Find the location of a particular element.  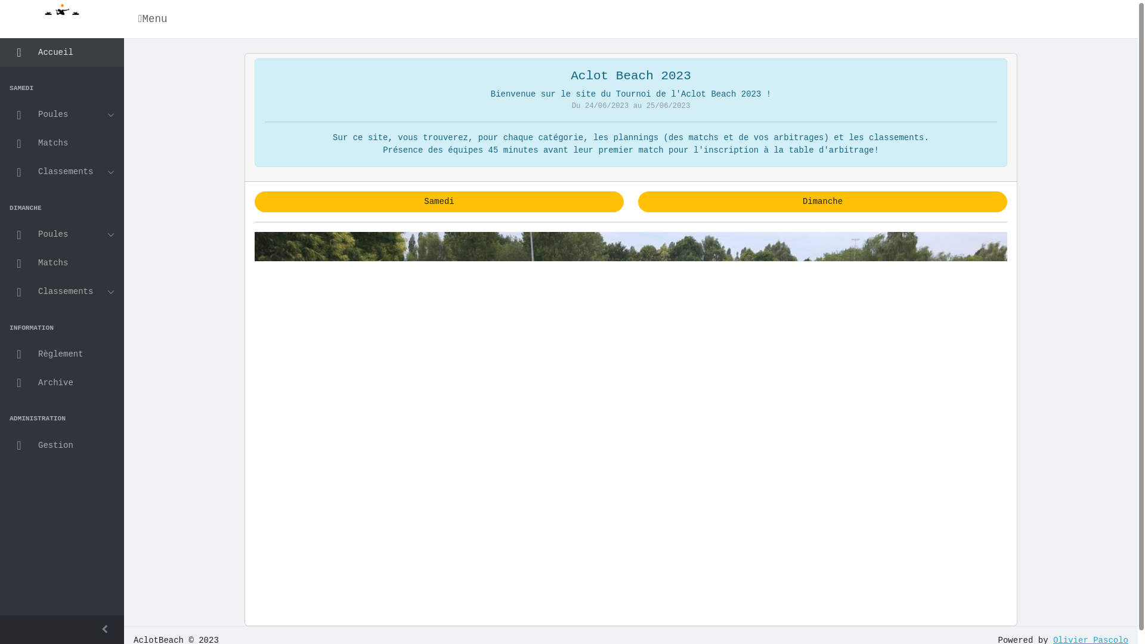

Matchs is located at coordinates (62, 264).